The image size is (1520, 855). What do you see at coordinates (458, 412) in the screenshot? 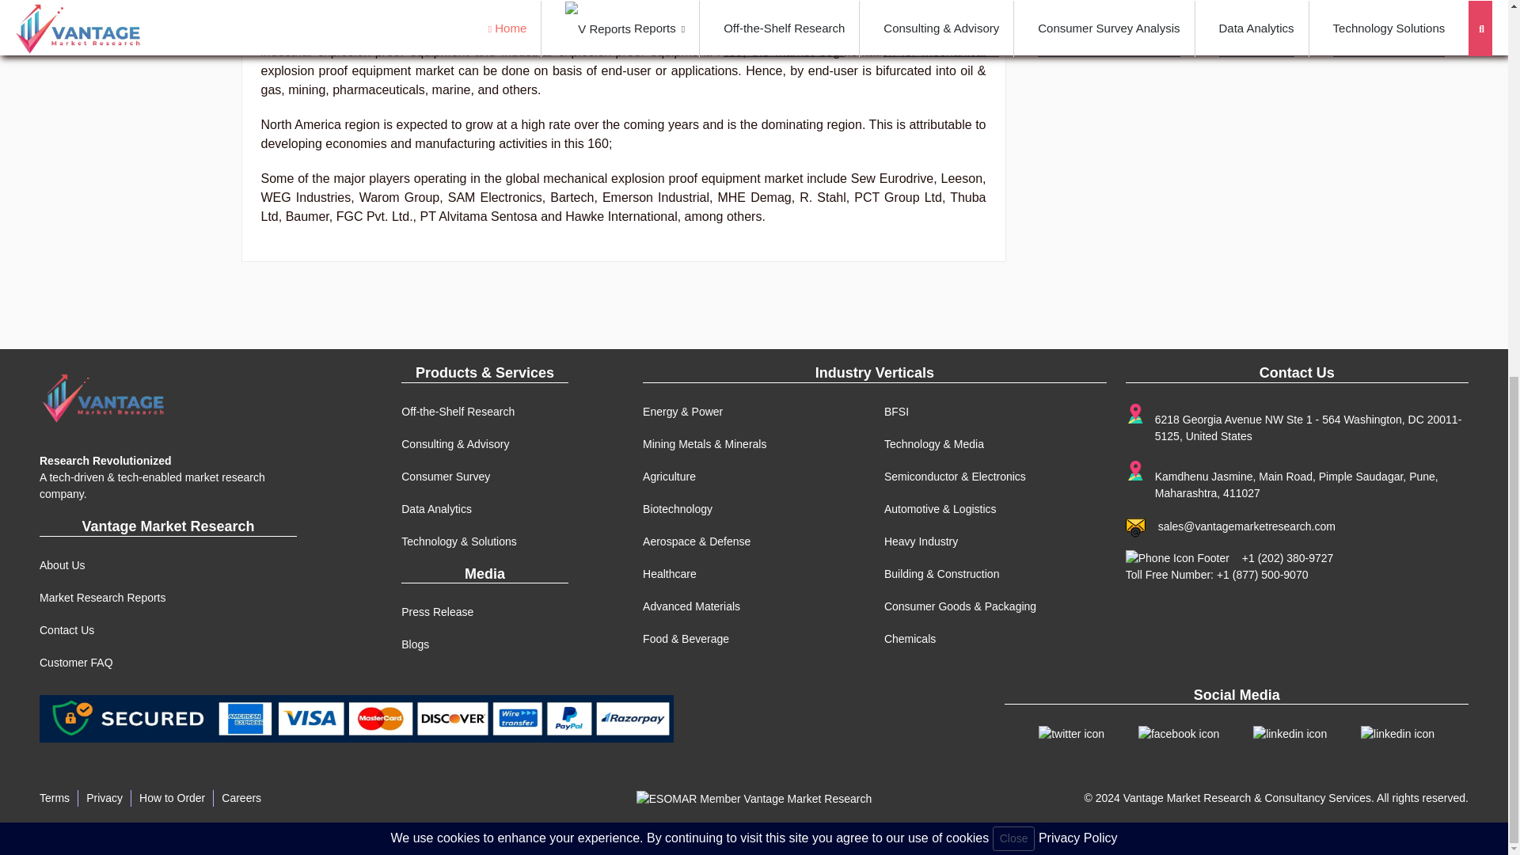
I see `Off-the-Shelf Research` at bounding box center [458, 412].